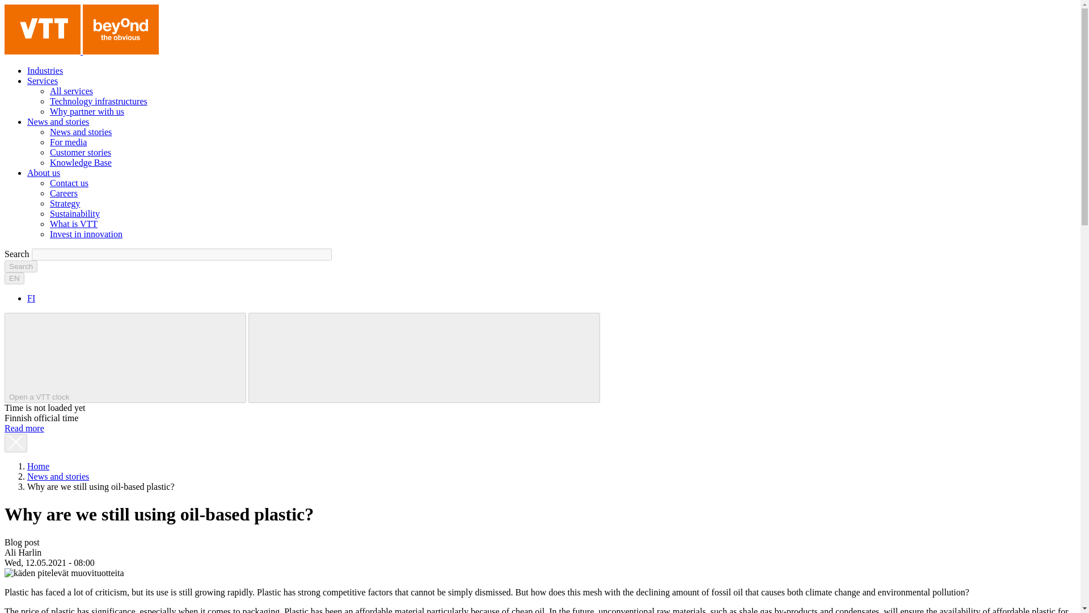 This screenshot has width=1089, height=613. Describe the element at coordinates (68, 142) in the screenshot. I see `What is VTT` at that location.